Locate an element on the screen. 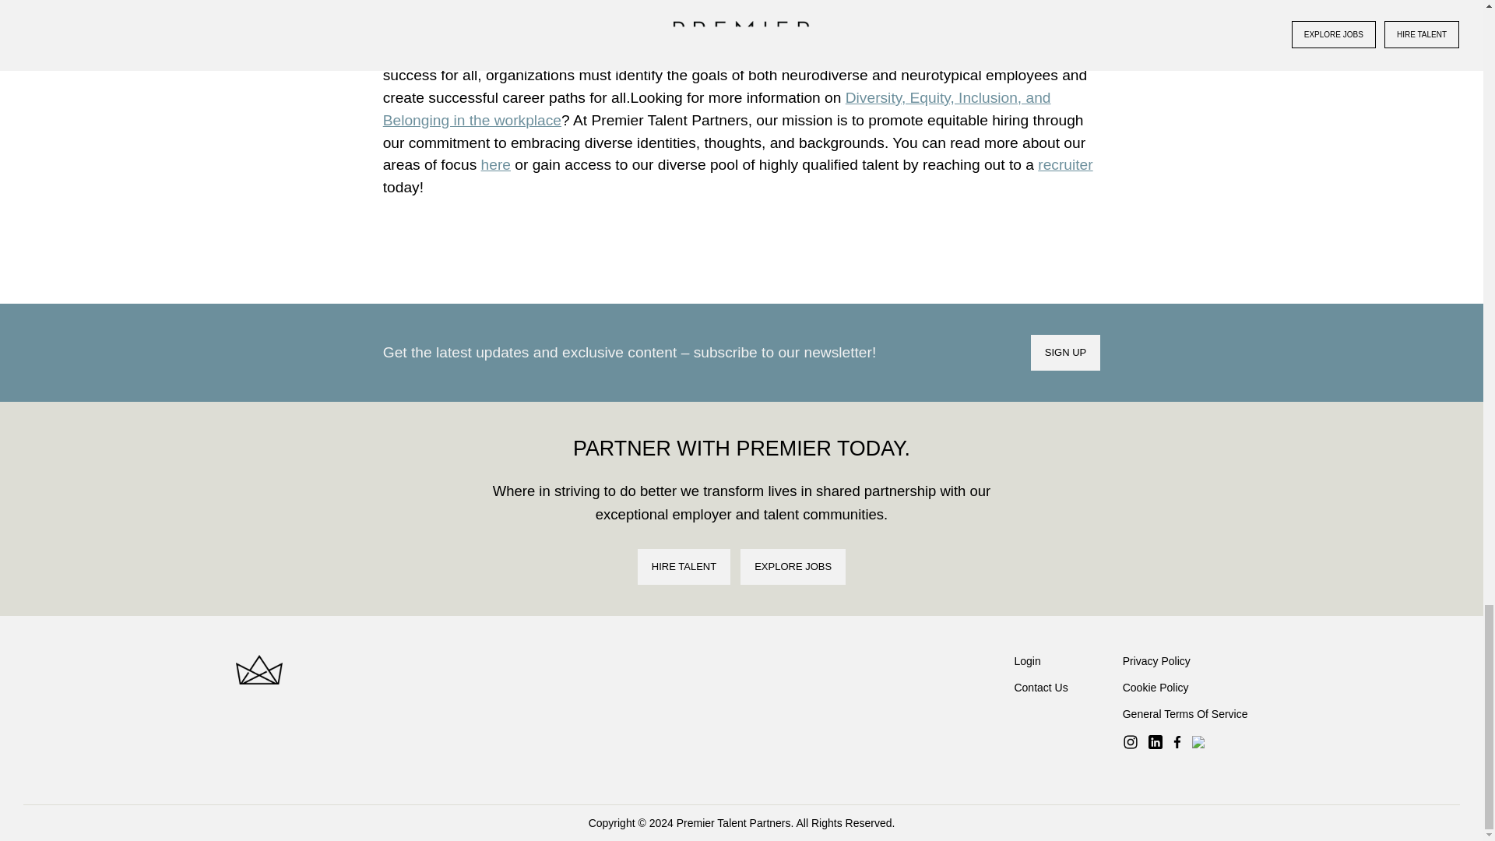 This screenshot has height=841, width=1495. Privacy Policy is located at coordinates (1156, 661).